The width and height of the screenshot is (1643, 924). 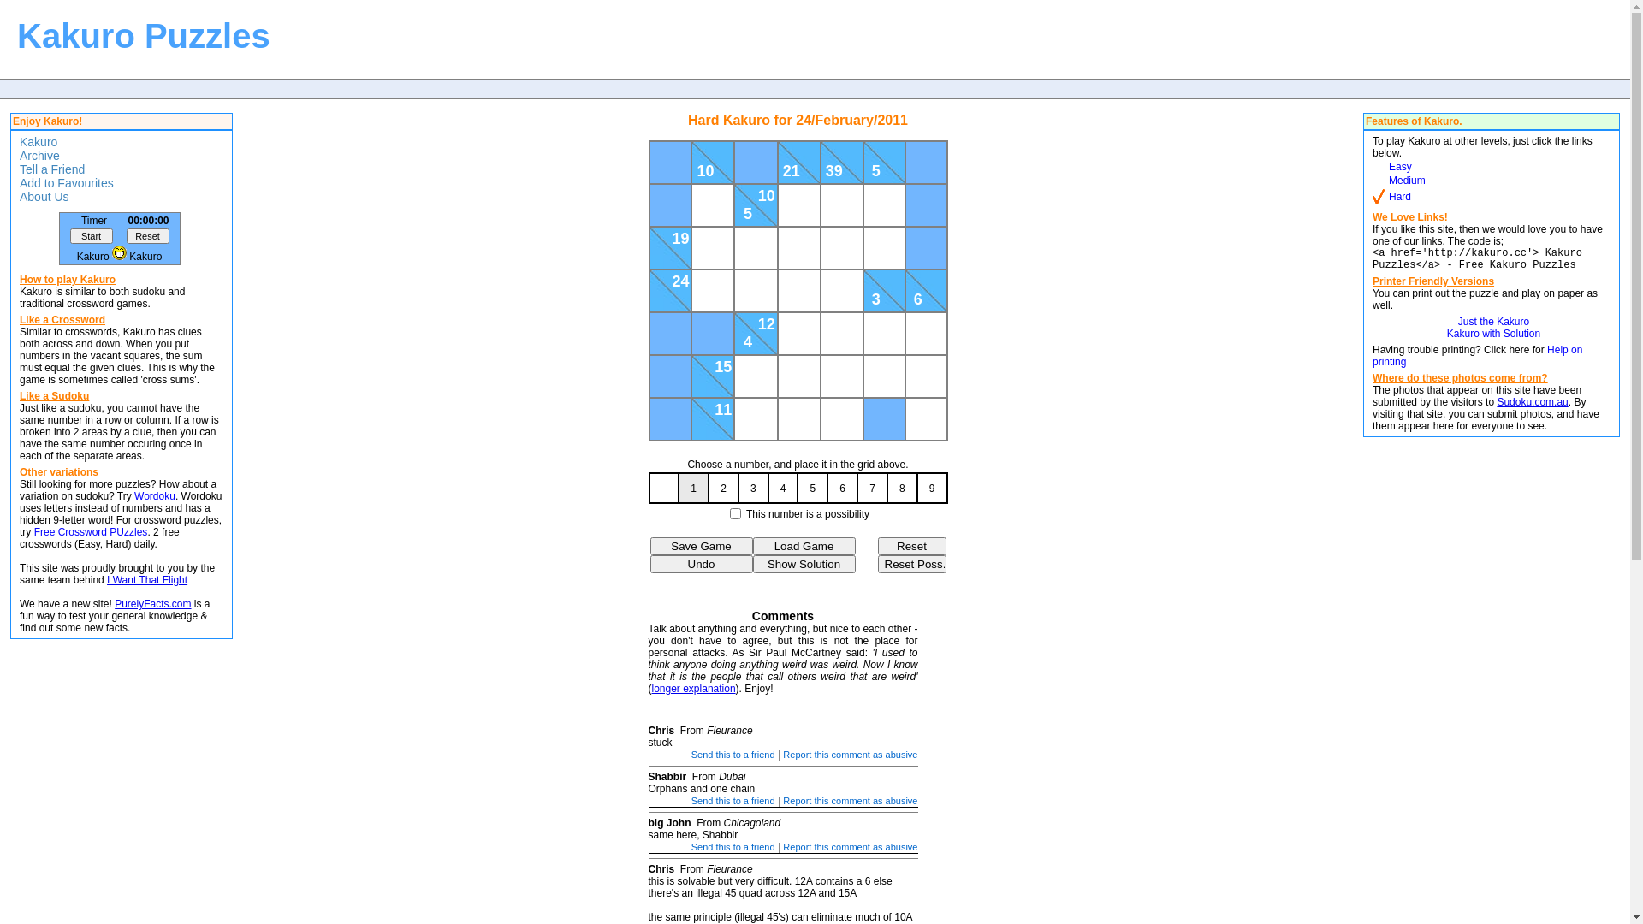 I want to click on Report this comment as abusive, so click(x=851, y=847).